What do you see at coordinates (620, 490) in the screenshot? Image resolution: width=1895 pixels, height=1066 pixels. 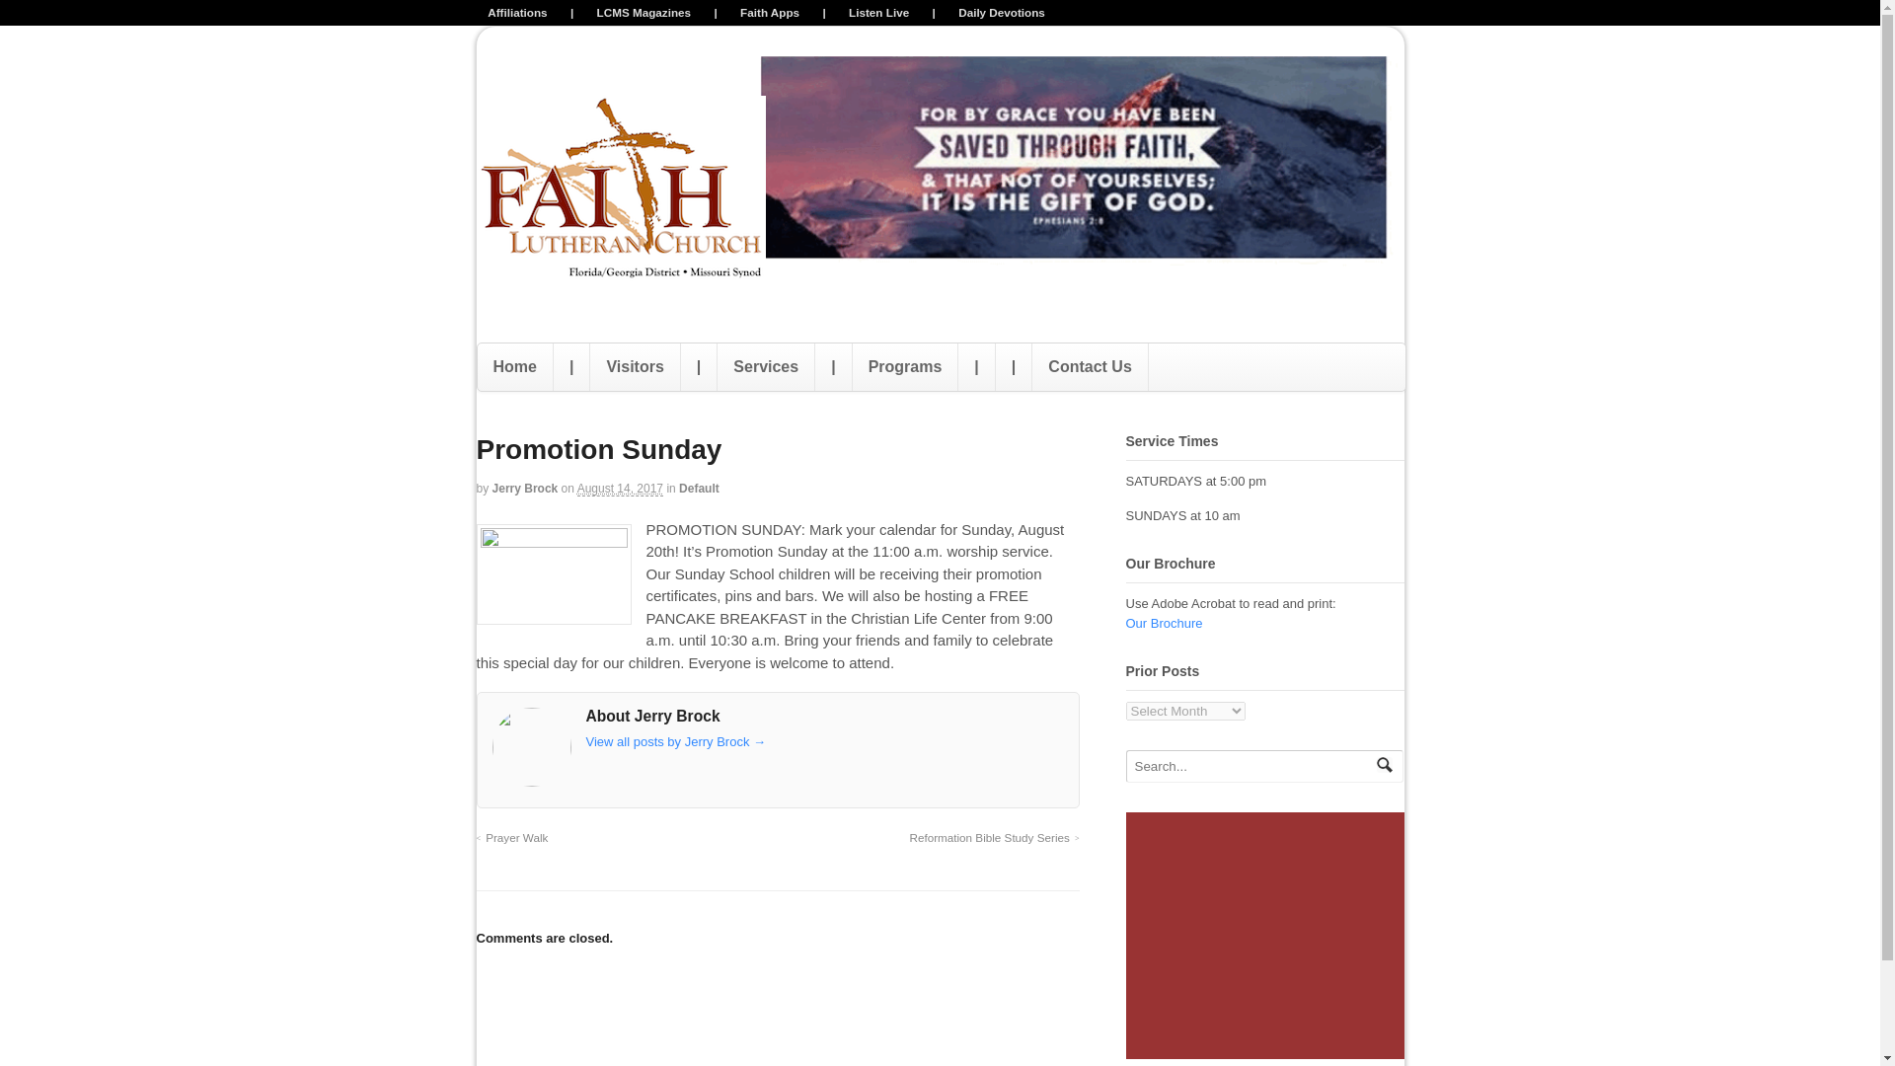 I see `2017-08-14T19:27:20-0400` at bounding box center [620, 490].